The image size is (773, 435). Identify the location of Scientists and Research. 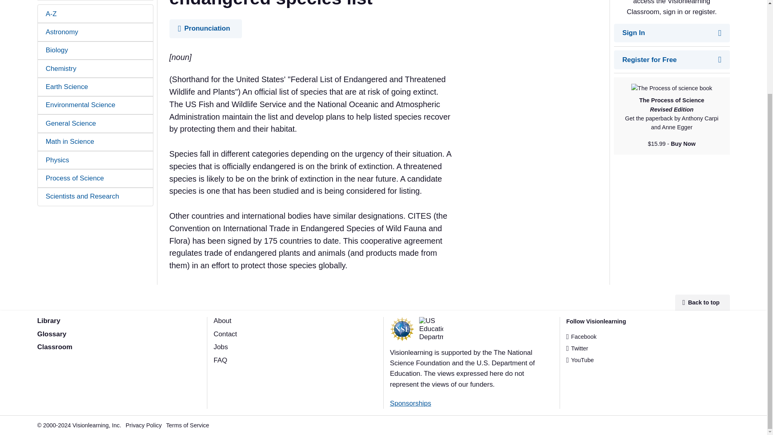
(95, 197).